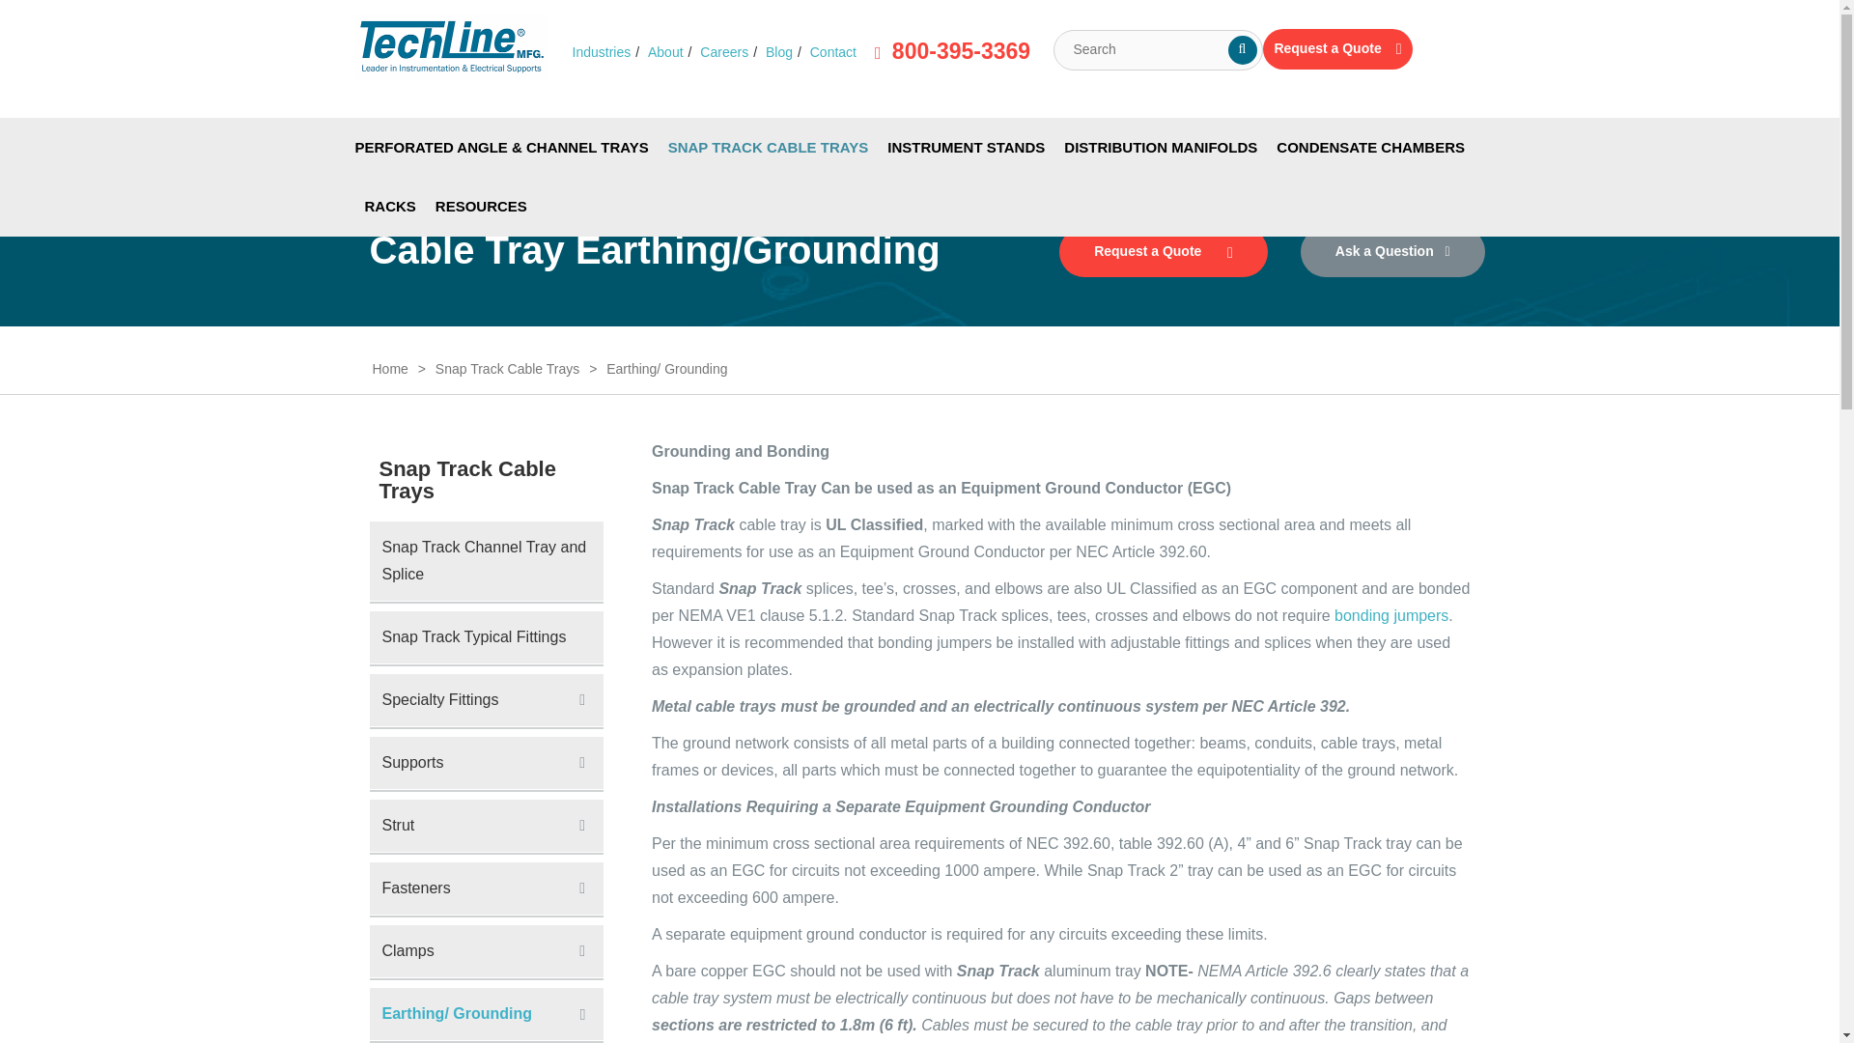 The image size is (1854, 1043). What do you see at coordinates (1161, 147) in the screenshot?
I see `DISTRIBUTION MANIFOLDS` at bounding box center [1161, 147].